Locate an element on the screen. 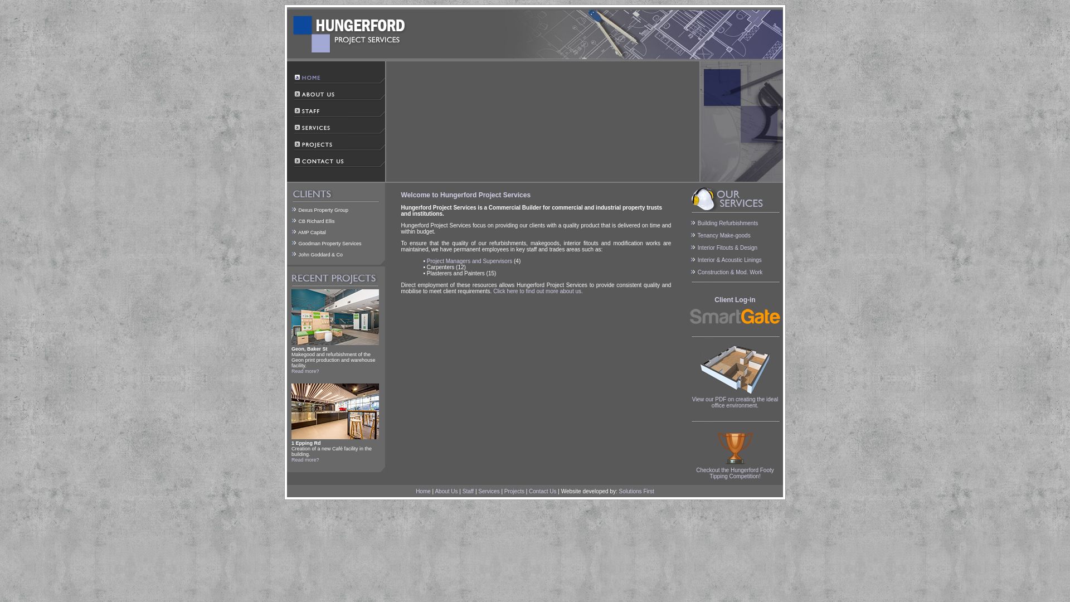  About Us is located at coordinates (446, 492).